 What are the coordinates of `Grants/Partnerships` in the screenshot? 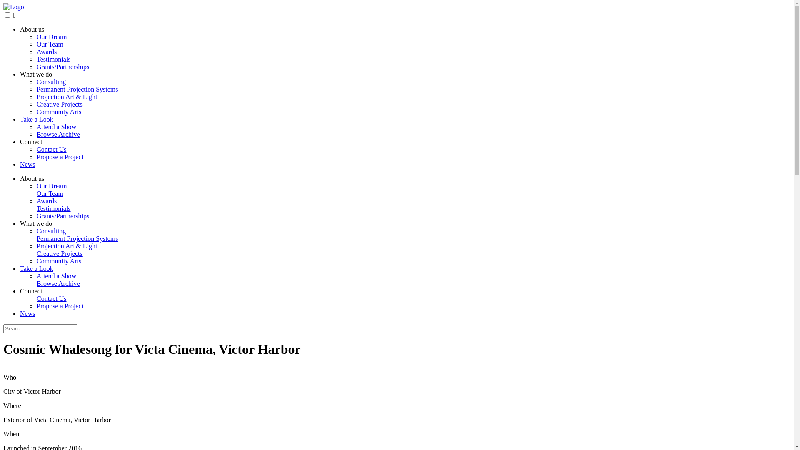 It's located at (63, 216).